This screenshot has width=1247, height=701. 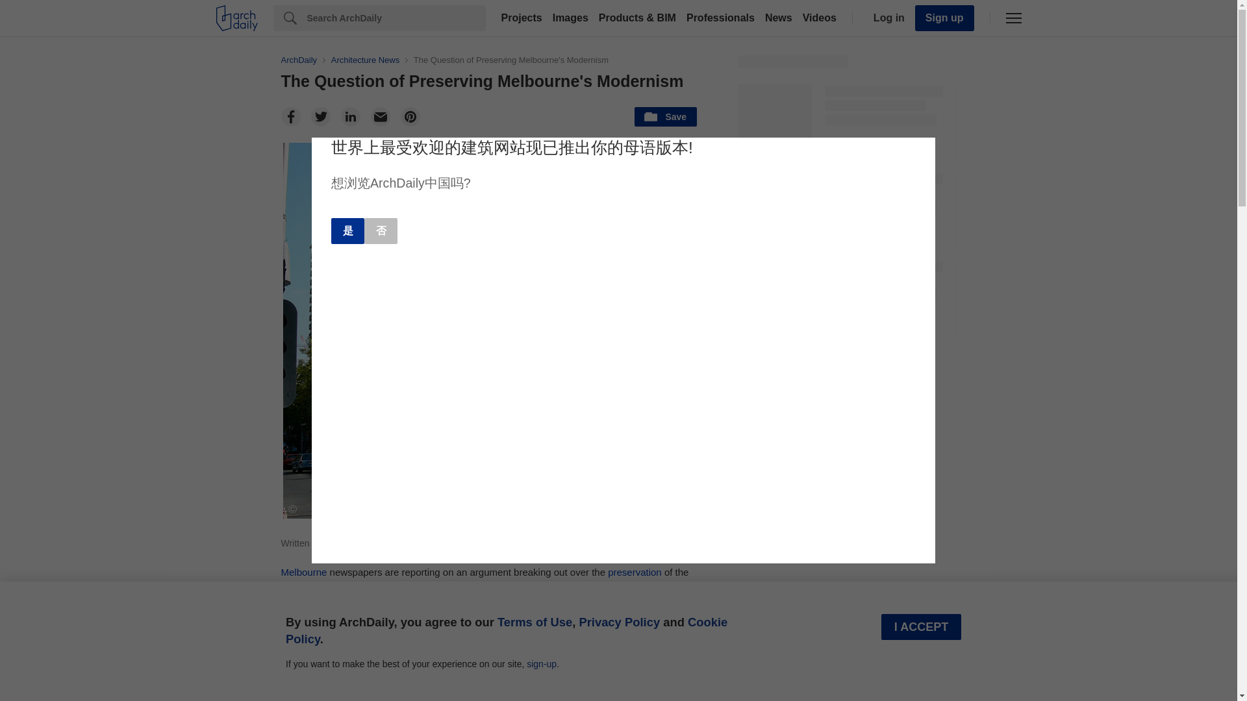 What do you see at coordinates (886, 18) in the screenshot?
I see `Log in` at bounding box center [886, 18].